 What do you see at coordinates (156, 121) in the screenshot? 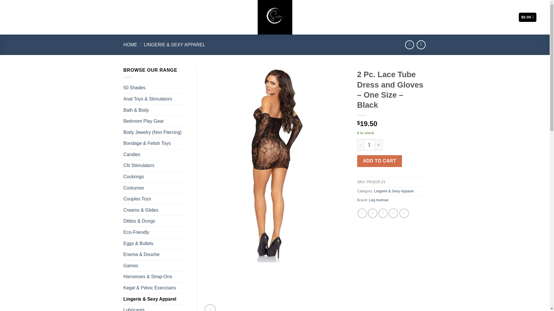
I see `Bedroom Play Gear` at bounding box center [156, 121].